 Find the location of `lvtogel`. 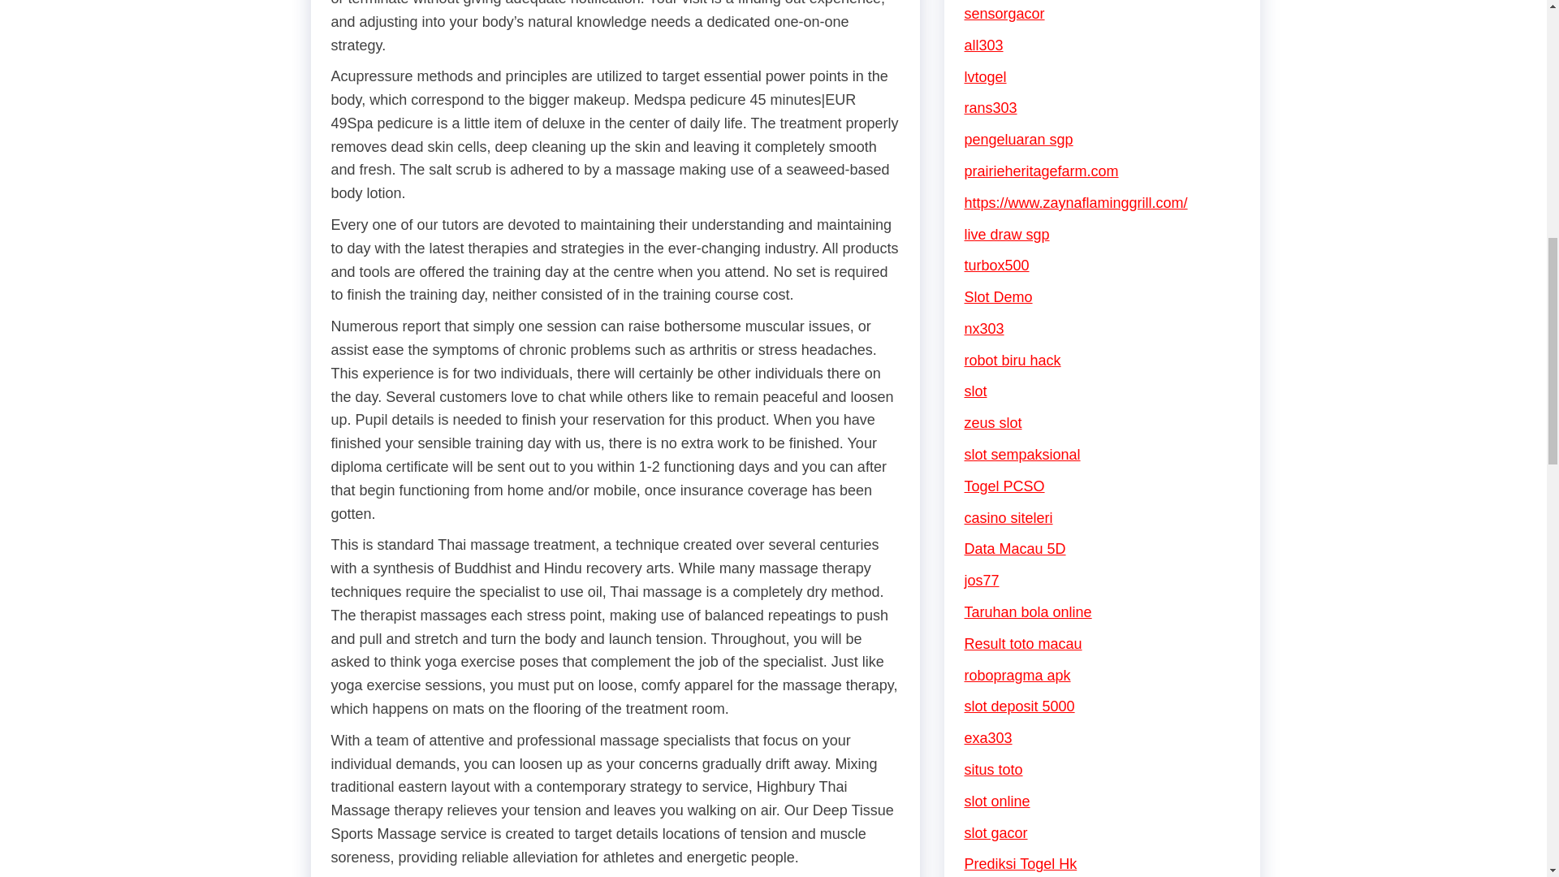

lvtogel is located at coordinates (986, 76).